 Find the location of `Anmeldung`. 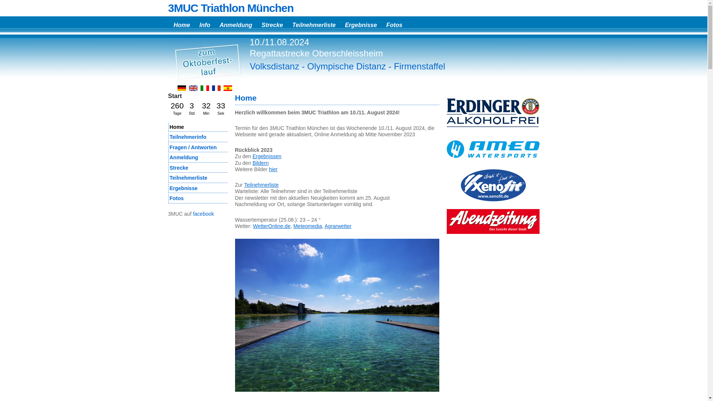

Anmeldung is located at coordinates (198, 158).